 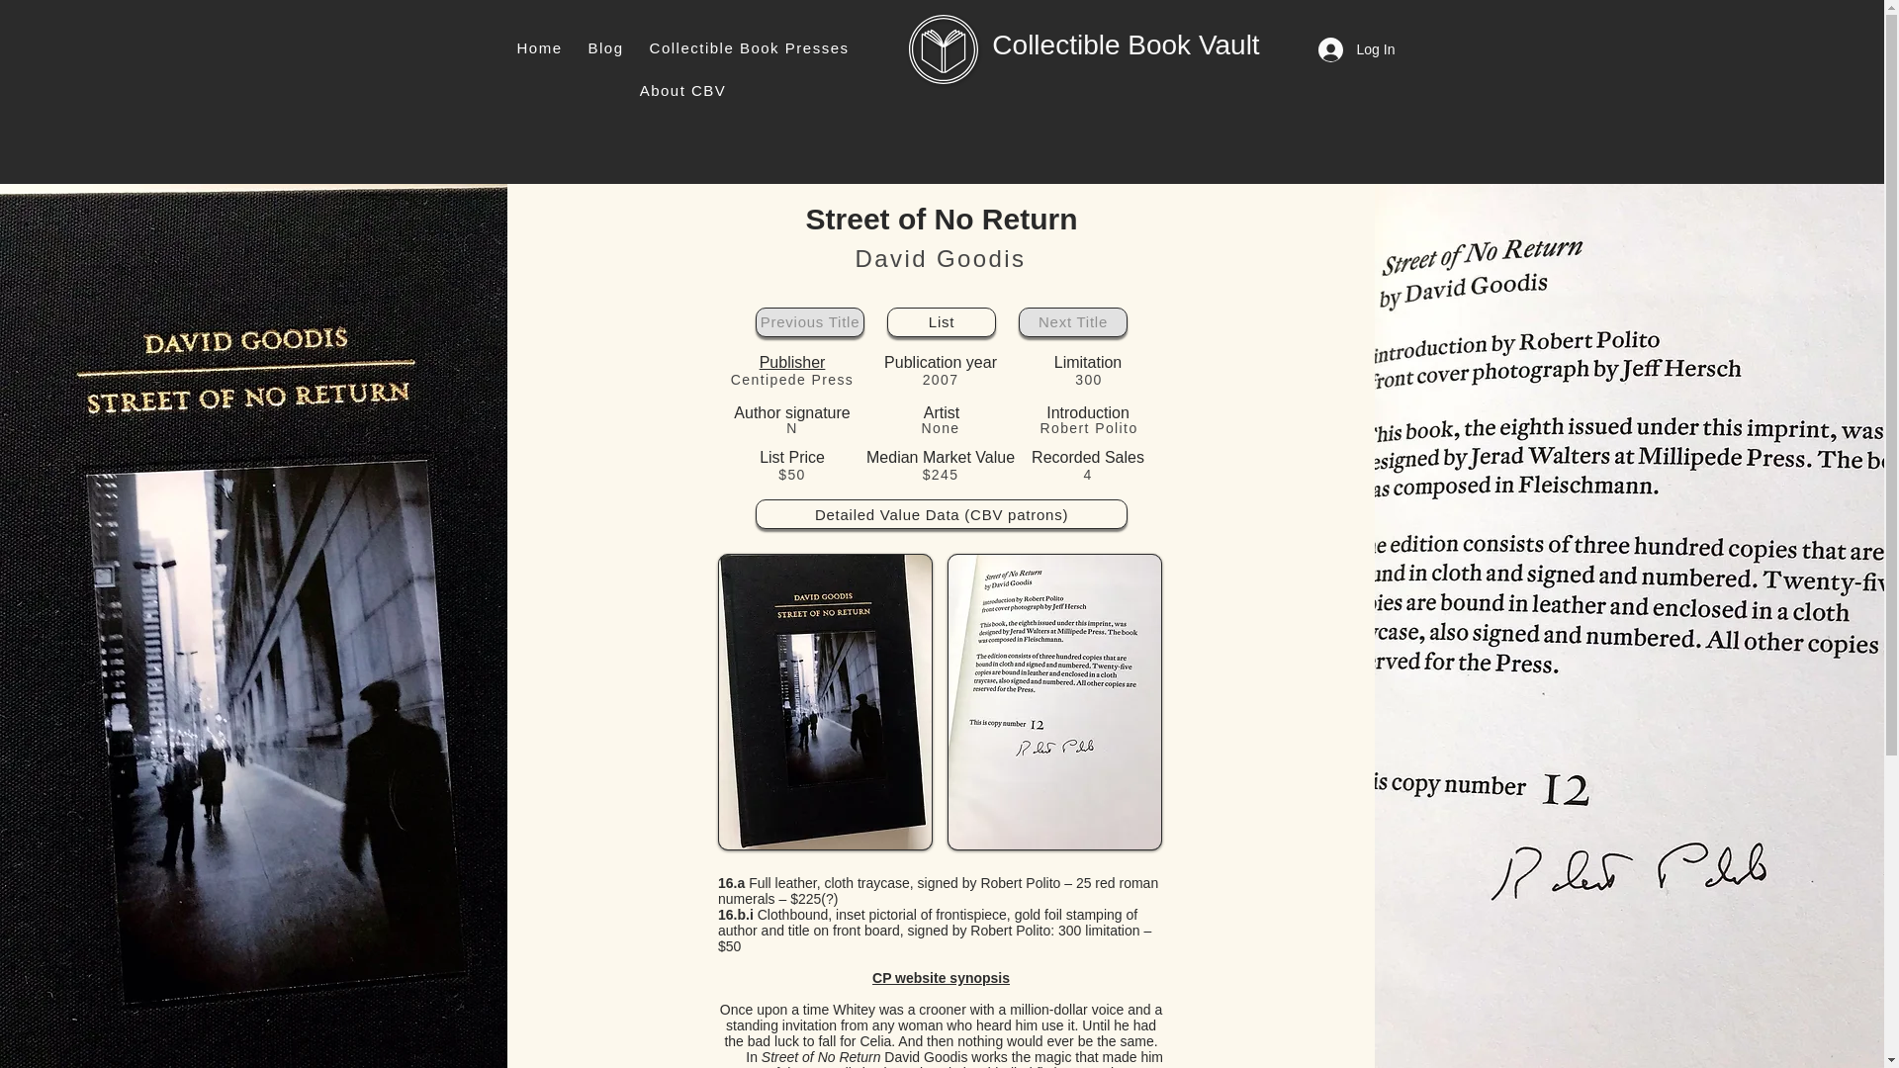 What do you see at coordinates (606, 47) in the screenshot?
I see `Blog` at bounding box center [606, 47].